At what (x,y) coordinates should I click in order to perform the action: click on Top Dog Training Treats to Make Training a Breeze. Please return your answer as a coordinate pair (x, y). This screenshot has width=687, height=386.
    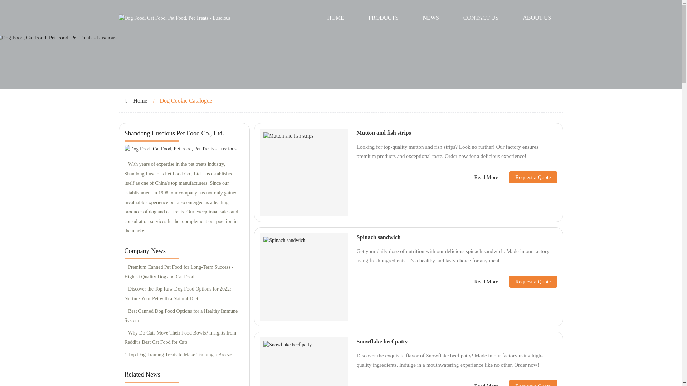
    Looking at the image, I should click on (184, 355).